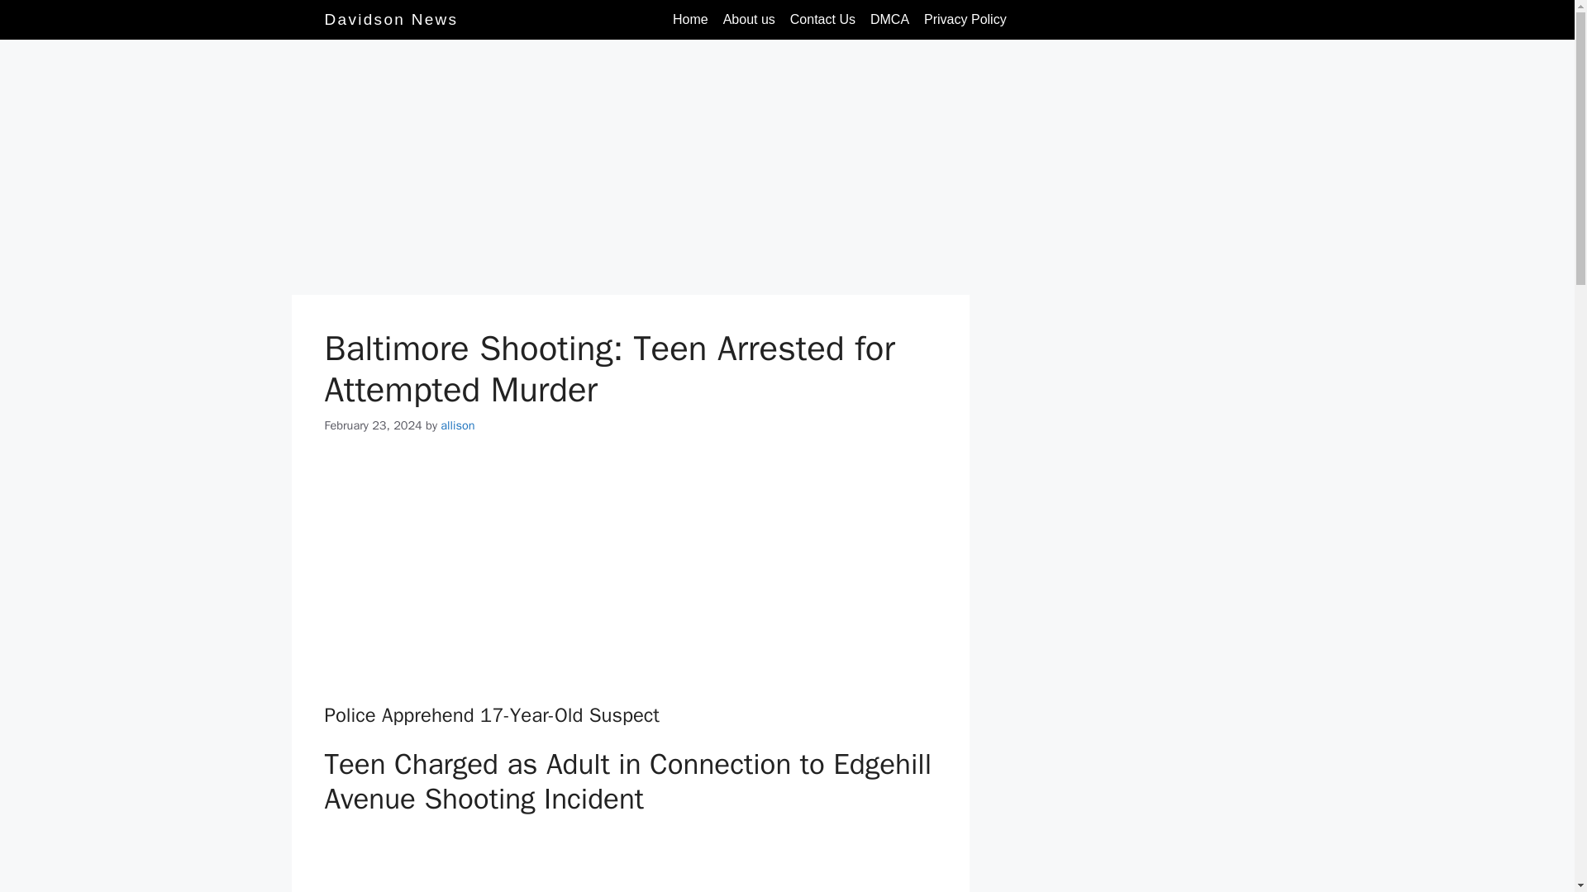 The height and width of the screenshot is (892, 1587). I want to click on Search, so click(1232, 19).